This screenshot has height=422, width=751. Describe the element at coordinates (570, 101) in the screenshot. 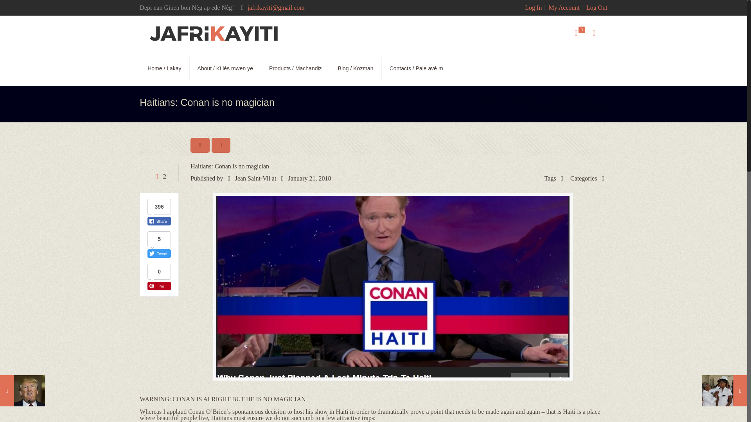

I see `Breaking News` at that location.